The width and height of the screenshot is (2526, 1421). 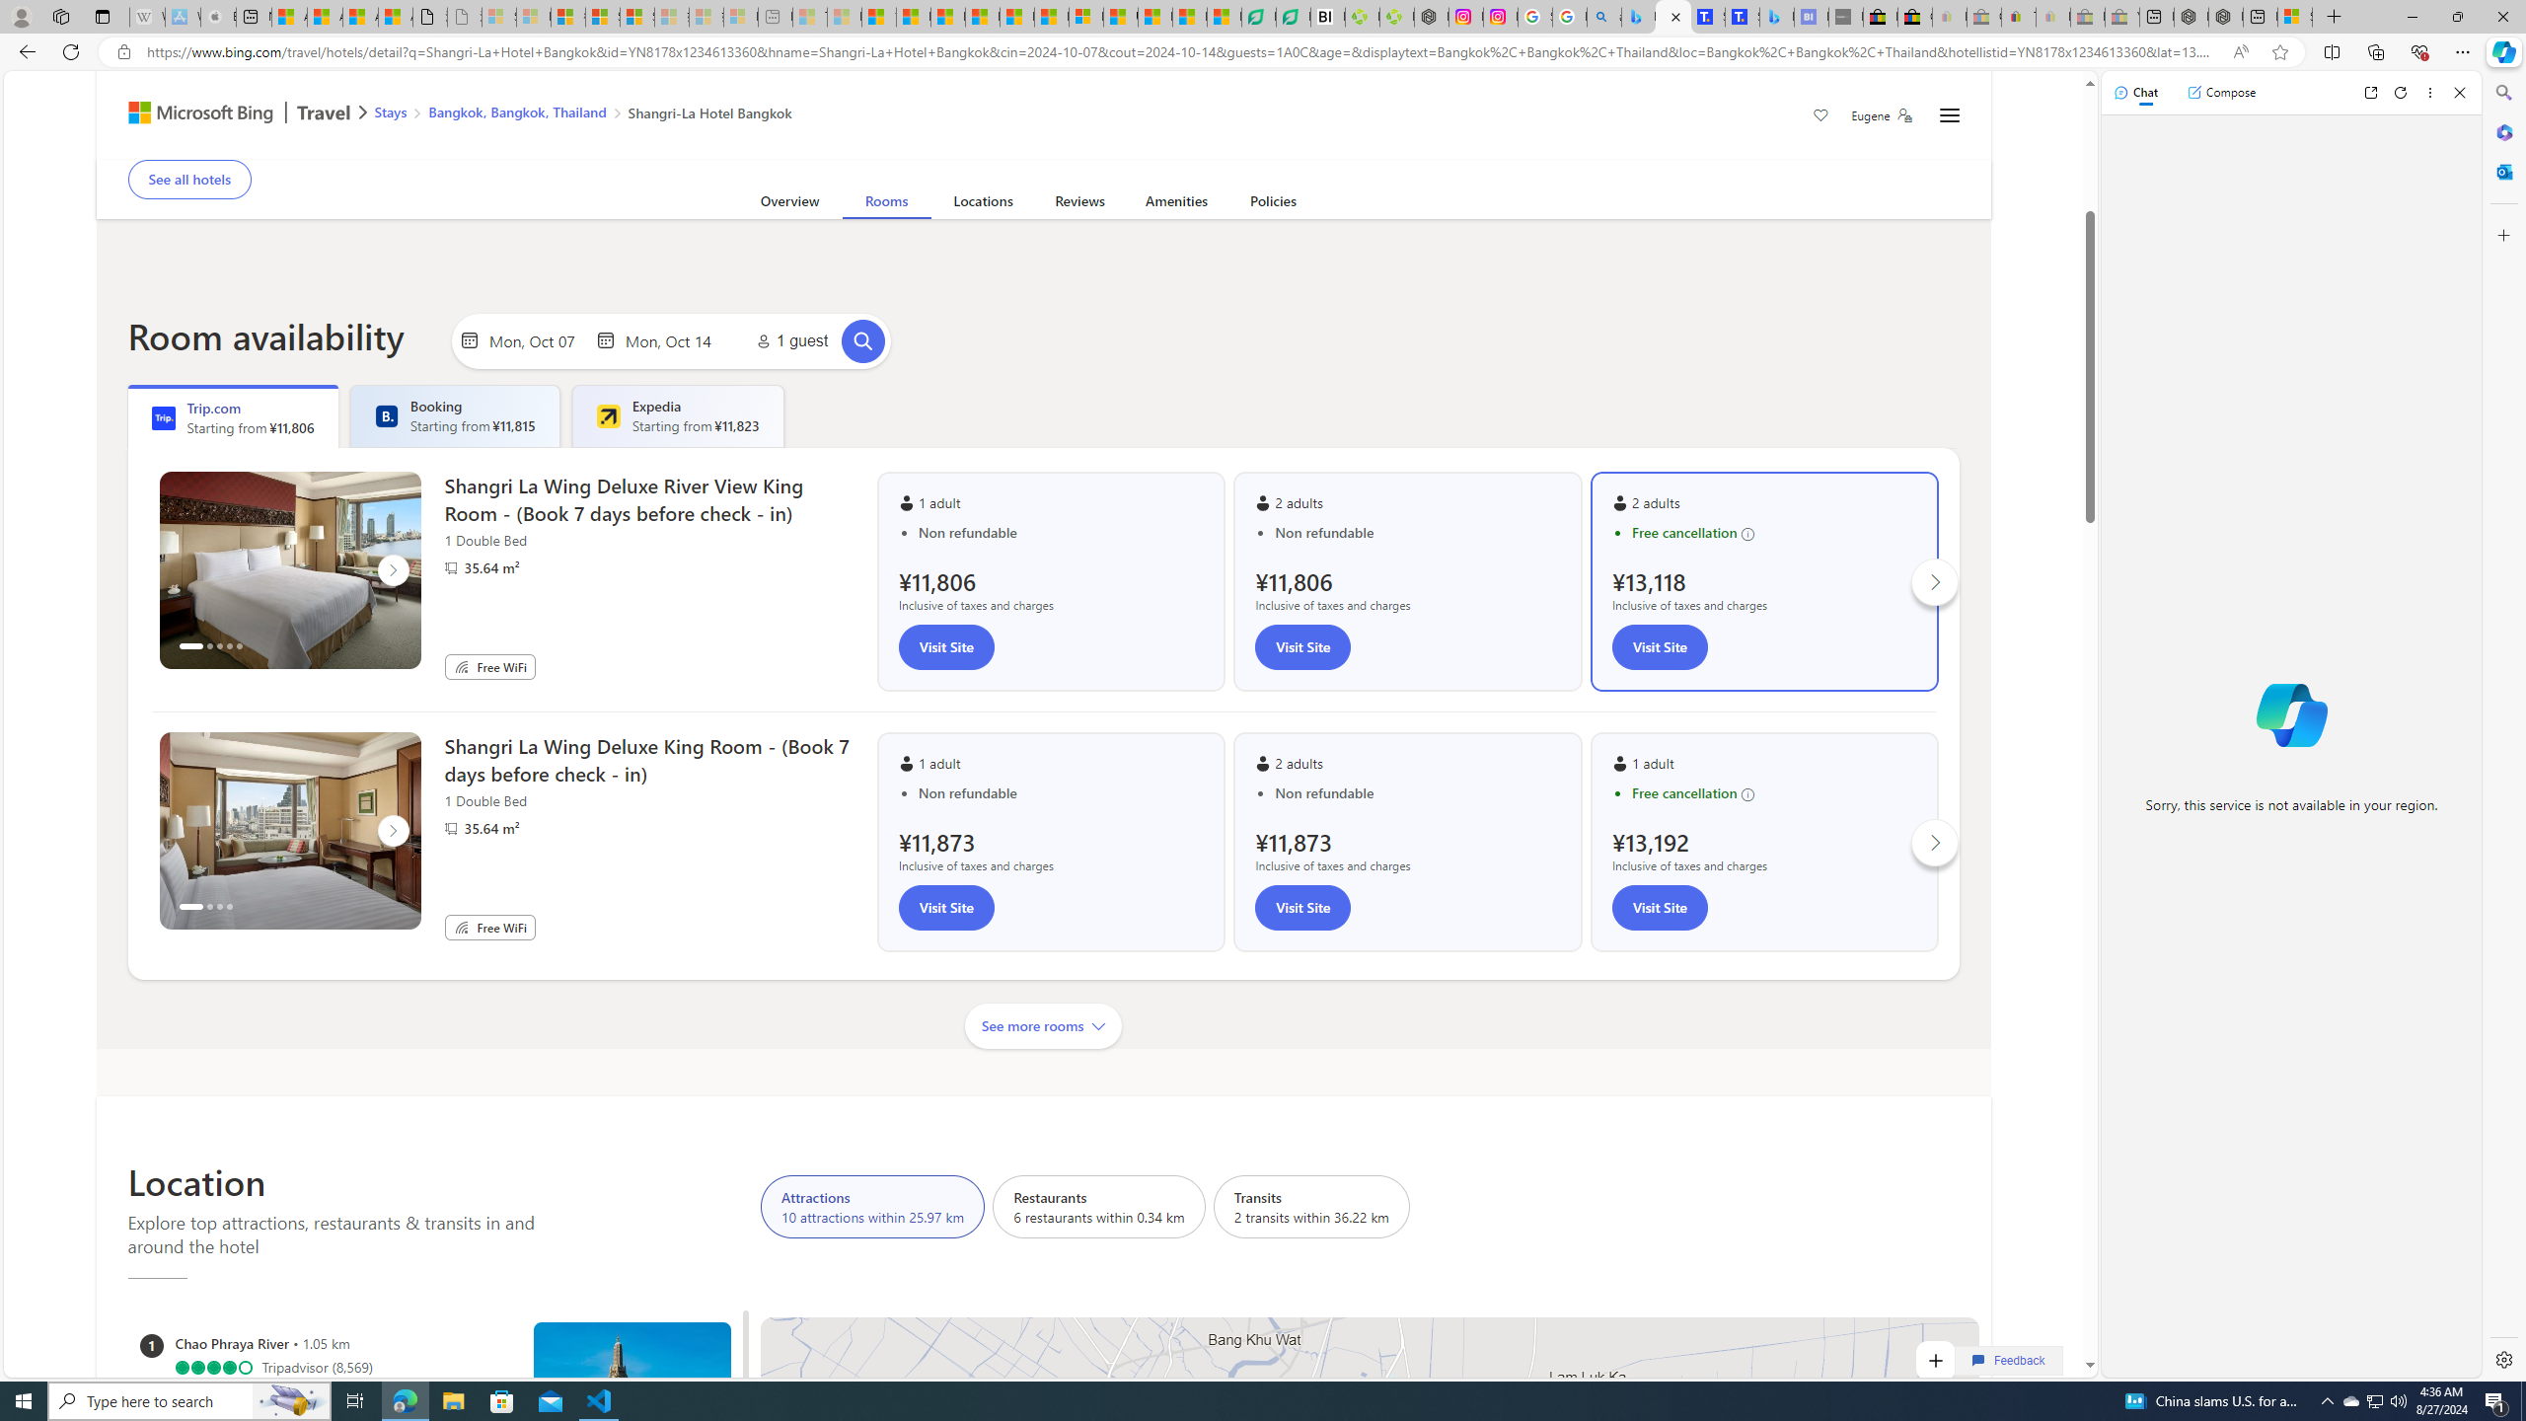 What do you see at coordinates (533, 17) in the screenshot?
I see `Microsoft Services Agreement - Sleeping` at bounding box center [533, 17].